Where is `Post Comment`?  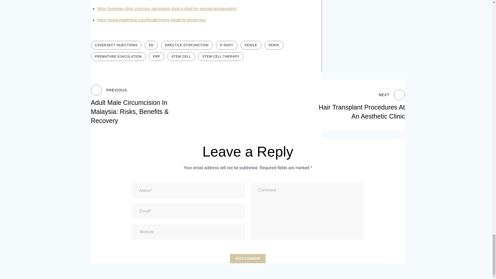
Post Comment is located at coordinates (247, 258).